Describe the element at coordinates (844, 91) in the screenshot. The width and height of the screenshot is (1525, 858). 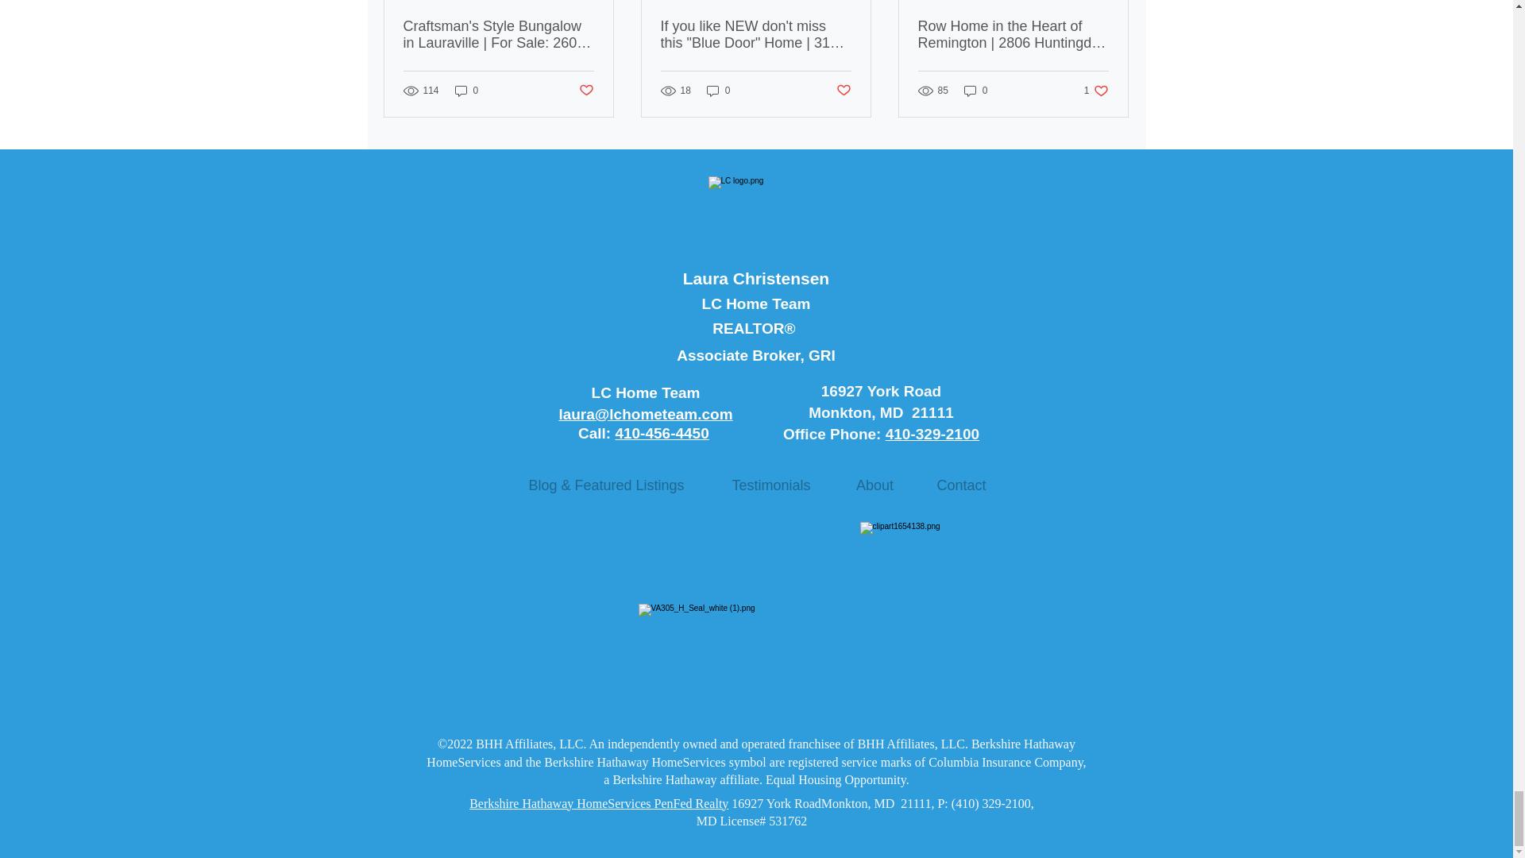
I see `Post not marked as liked` at that location.